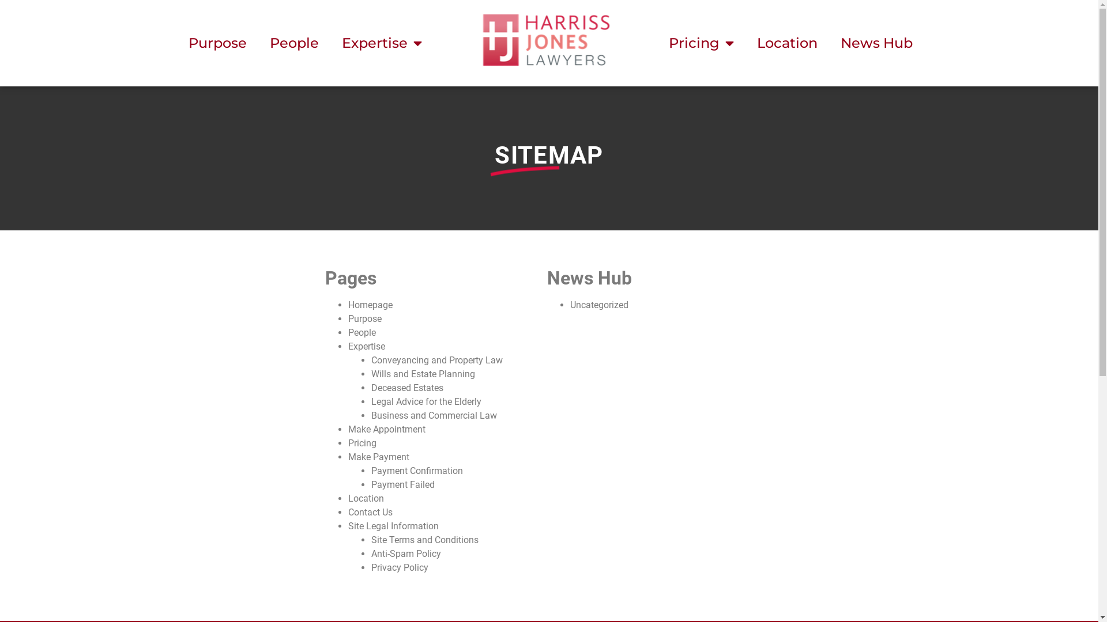 Image resolution: width=1107 pixels, height=622 pixels. What do you see at coordinates (425, 540) in the screenshot?
I see `Site Terms and Conditions` at bounding box center [425, 540].